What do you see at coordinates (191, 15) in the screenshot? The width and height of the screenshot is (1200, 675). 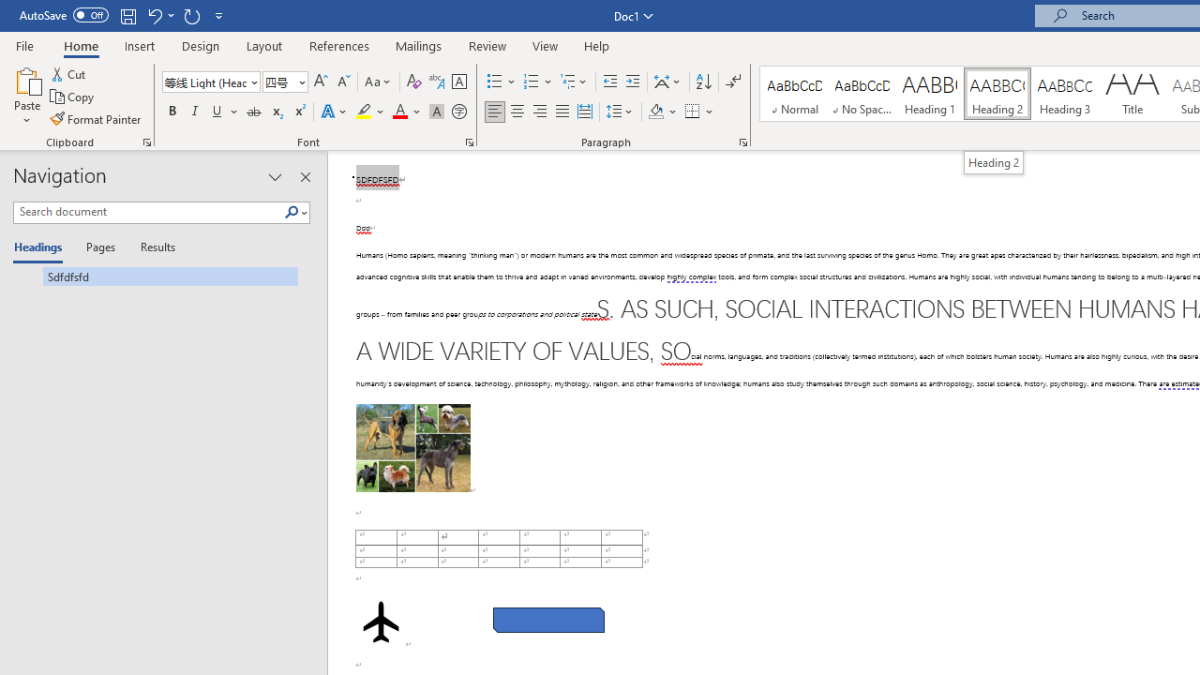 I see `Repeat Style` at bounding box center [191, 15].